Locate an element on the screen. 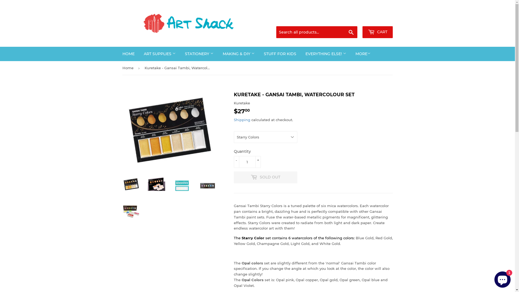 Image resolution: width=519 pixels, height=292 pixels. Home is located at coordinates (129, 68).